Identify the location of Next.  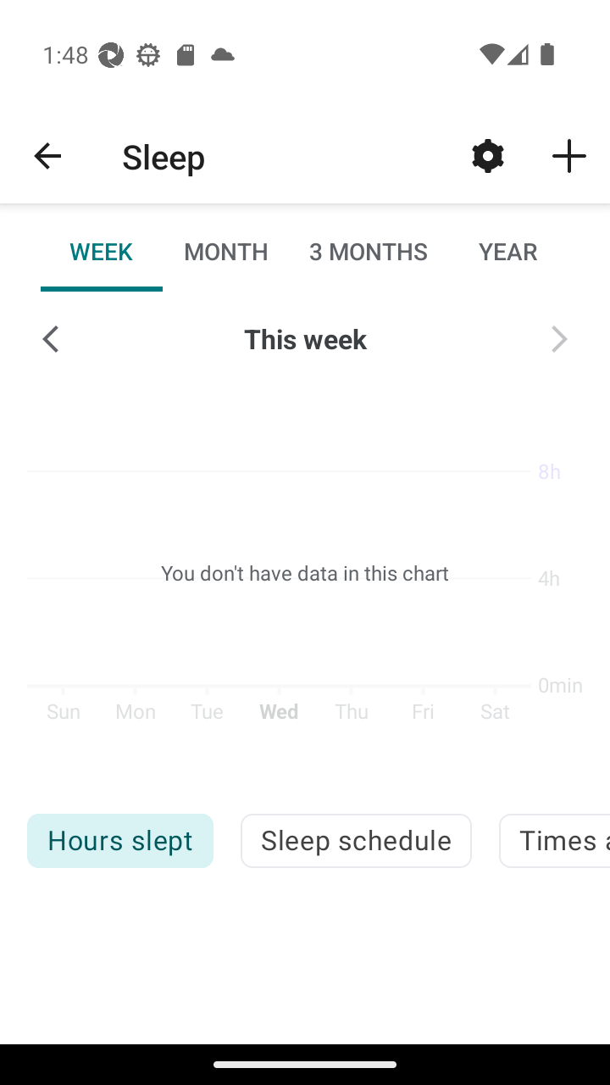
(559, 339).